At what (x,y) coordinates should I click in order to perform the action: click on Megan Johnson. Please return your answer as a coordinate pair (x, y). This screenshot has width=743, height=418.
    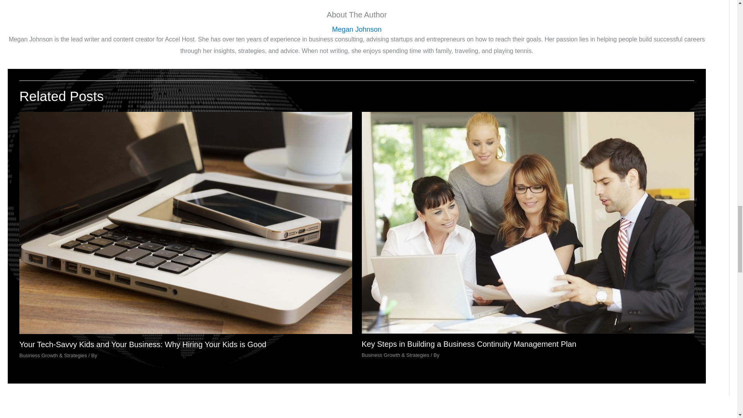
    Looking at the image, I should click on (459, 355).